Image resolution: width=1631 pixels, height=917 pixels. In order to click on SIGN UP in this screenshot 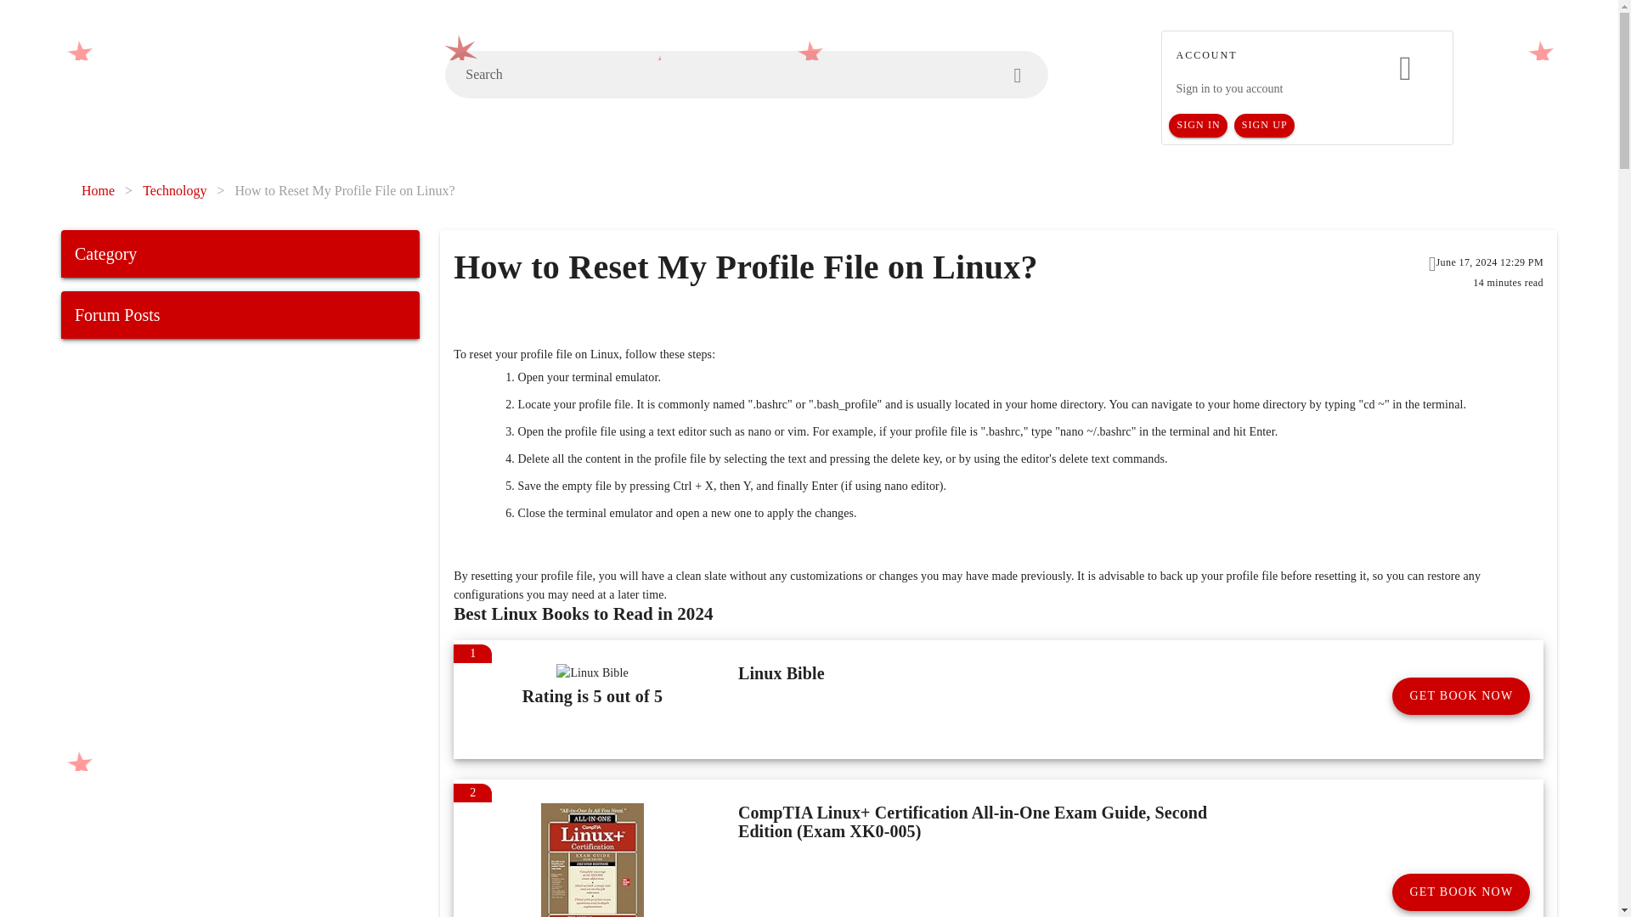, I will do `click(1264, 126)`.